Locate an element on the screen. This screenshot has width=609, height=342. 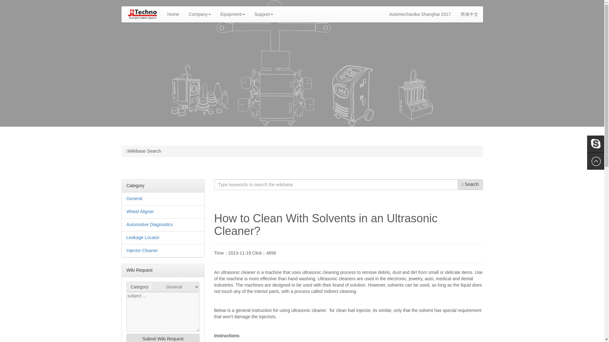
General is located at coordinates (134, 198).